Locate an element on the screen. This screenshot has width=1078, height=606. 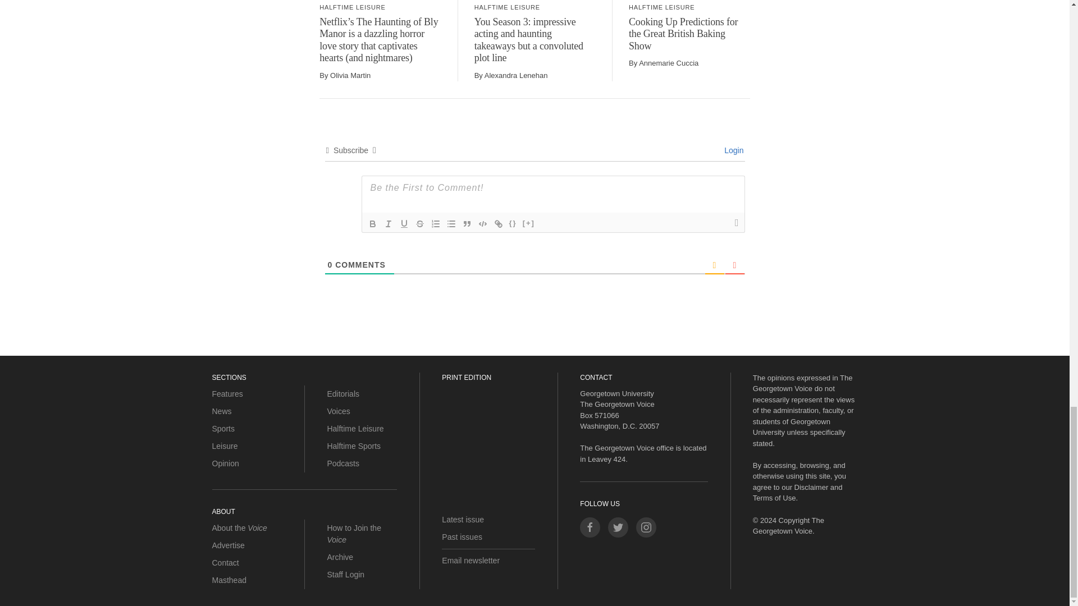
Unordered List is located at coordinates (451, 223).